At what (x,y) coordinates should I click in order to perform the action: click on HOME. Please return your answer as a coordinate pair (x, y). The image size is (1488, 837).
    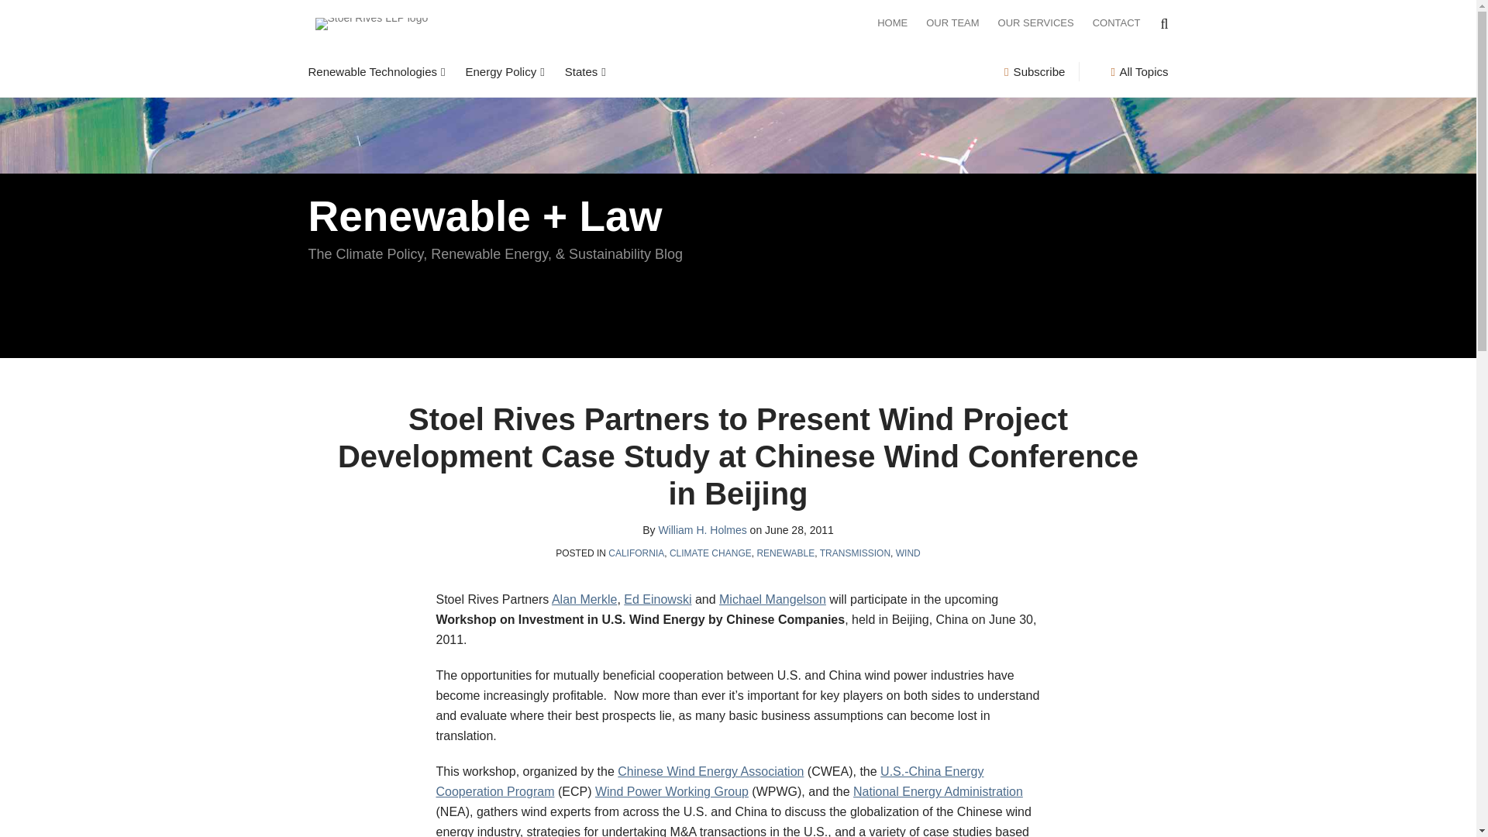
    Looking at the image, I should click on (893, 23).